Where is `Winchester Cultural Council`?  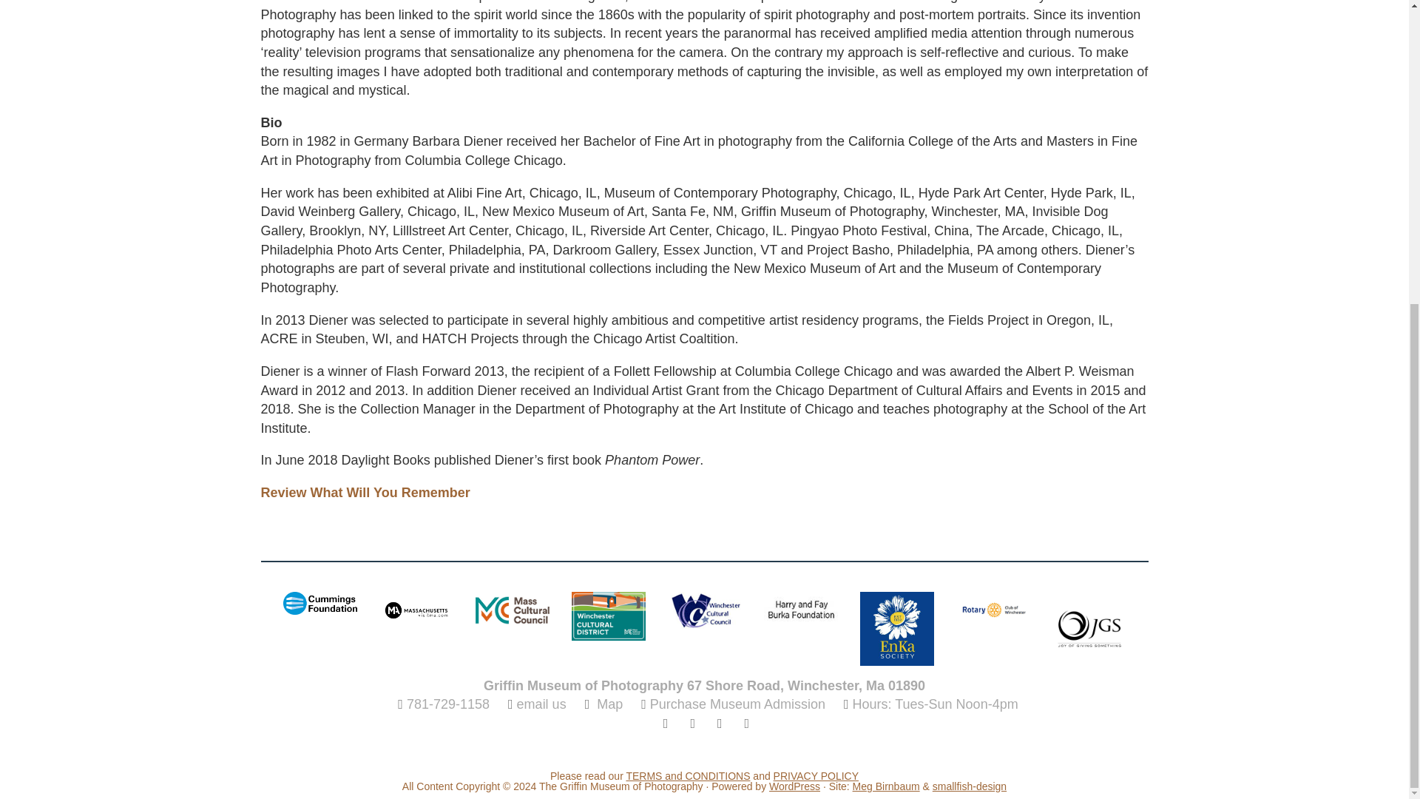 Winchester Cultural Council is located at coordinates (704, 610).